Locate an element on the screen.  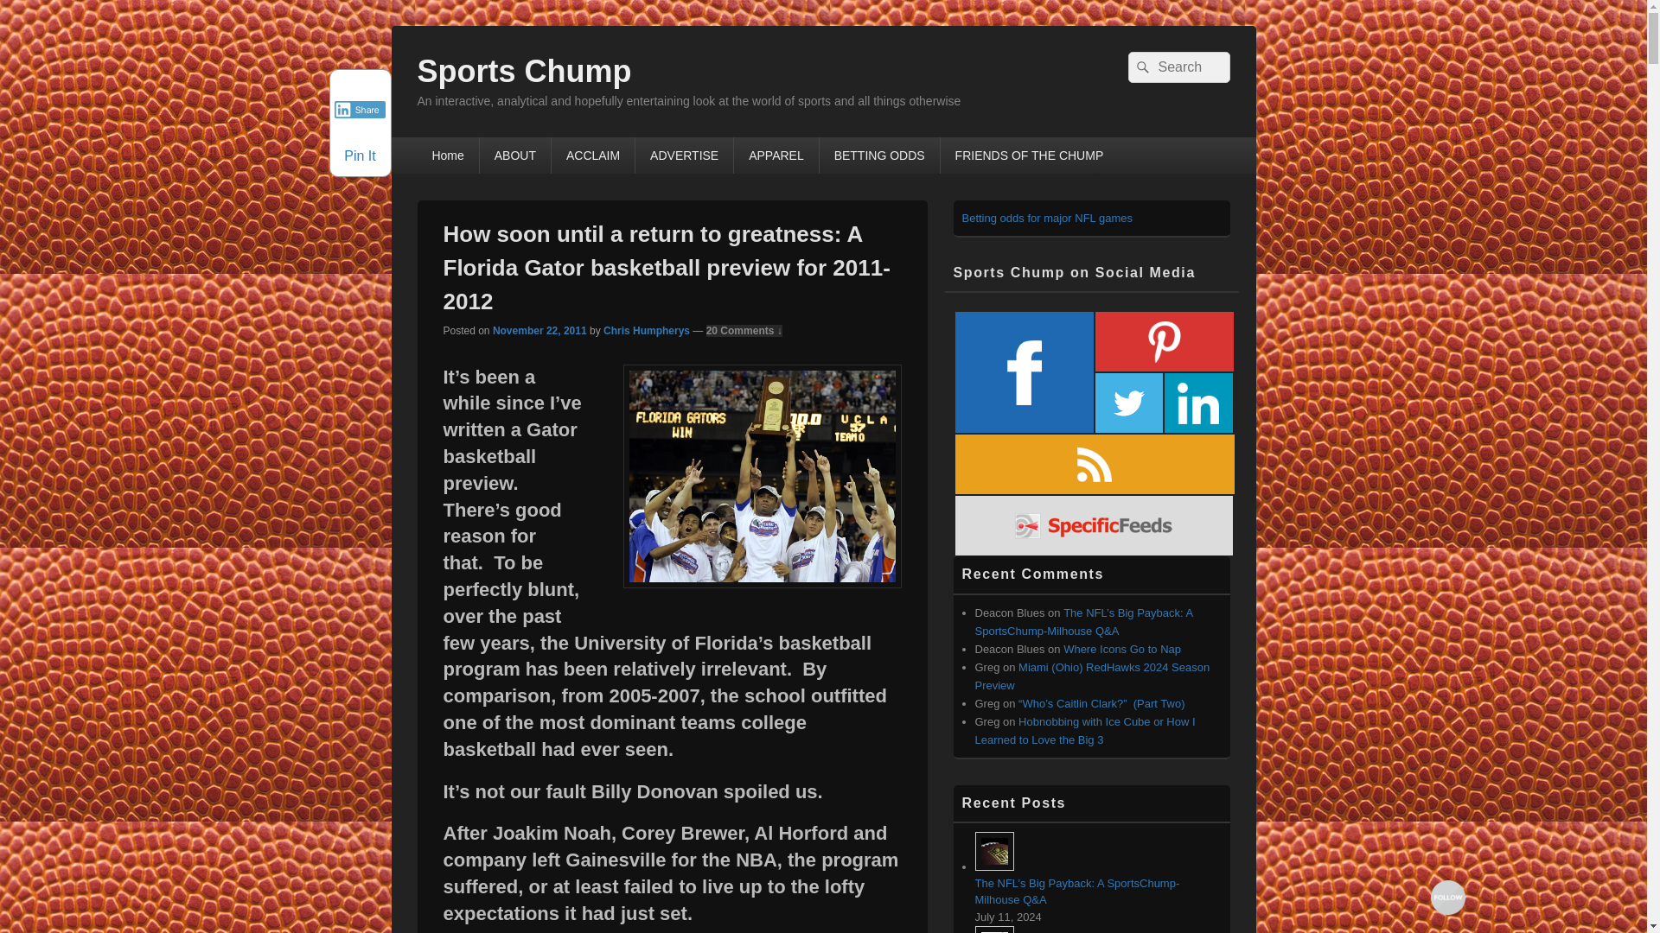
Sports Chump is located at coordinates (523, 71).